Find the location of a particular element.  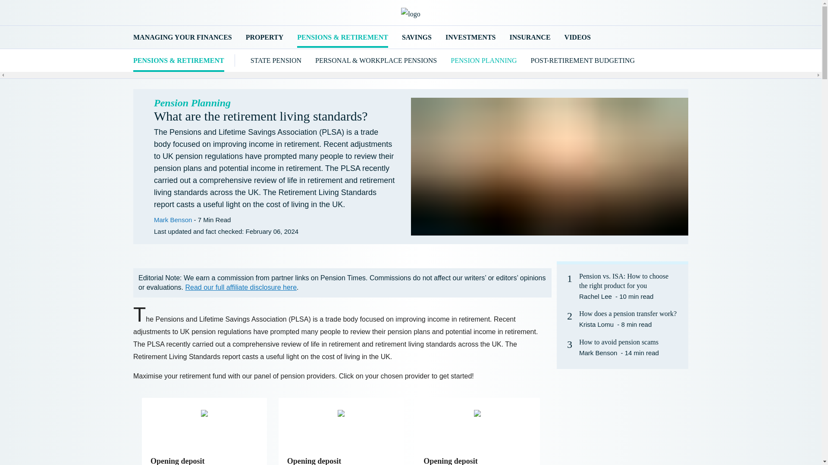

Read our full affiliate disclosure here is located at coordinates (241, 287).